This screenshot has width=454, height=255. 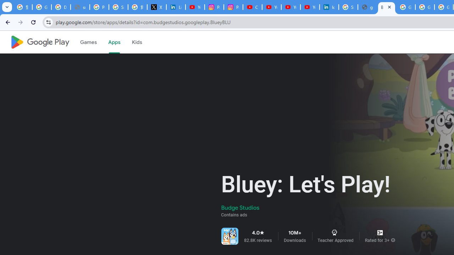 I want to click on YouTube Culture & Trends - YouTube Top 10, 2021, so click(x=310, y=7).